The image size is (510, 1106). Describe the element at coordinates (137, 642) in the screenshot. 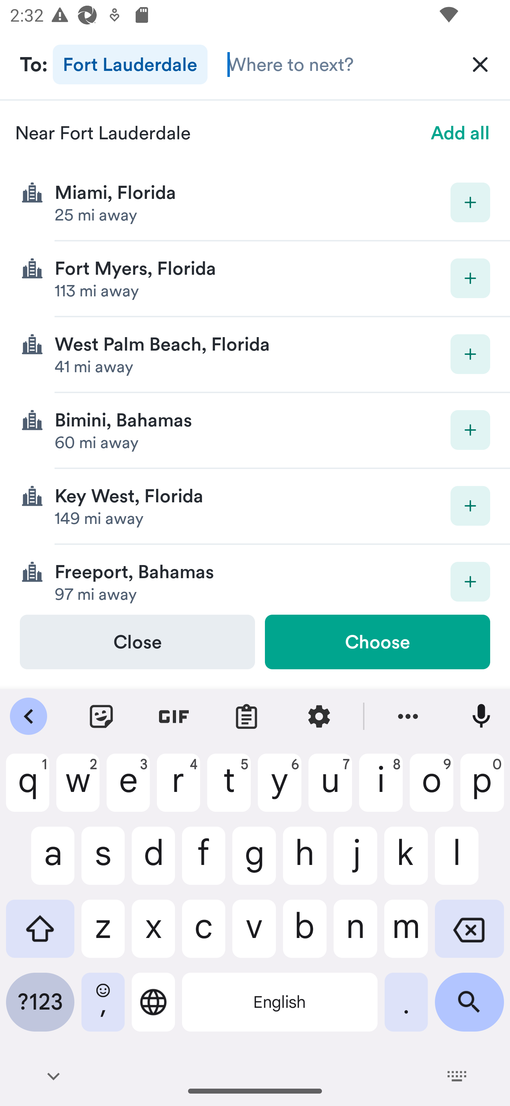

I see `Close` at that location.